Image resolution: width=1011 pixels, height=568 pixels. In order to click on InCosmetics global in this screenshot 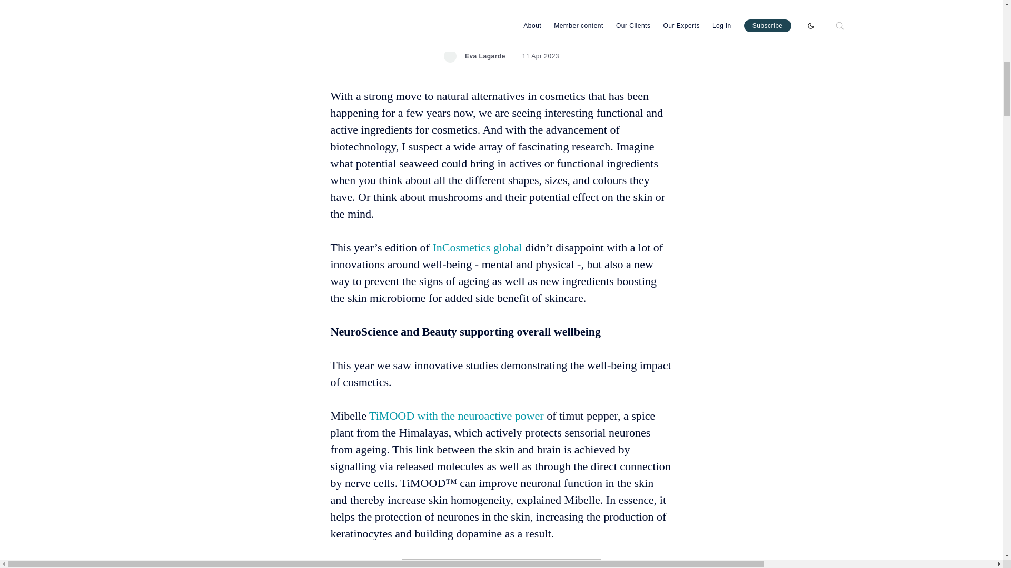, I will do `click(478, 247)`.